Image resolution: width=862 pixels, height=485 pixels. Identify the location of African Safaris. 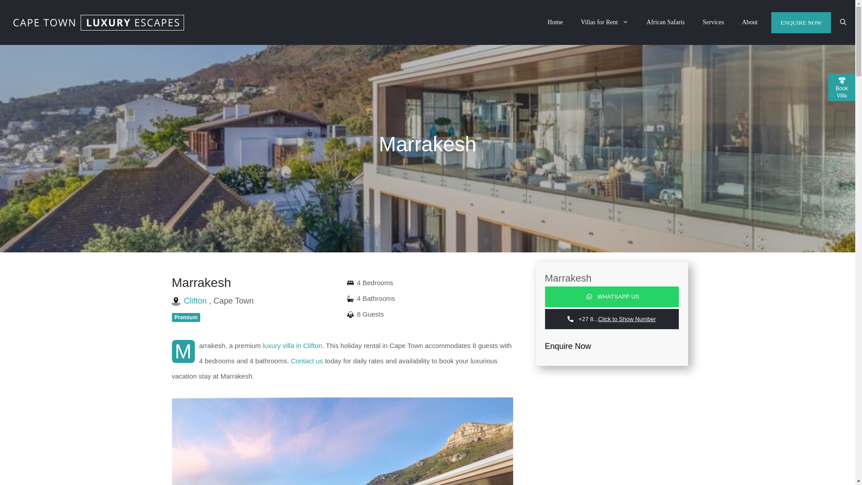
(665, 22).